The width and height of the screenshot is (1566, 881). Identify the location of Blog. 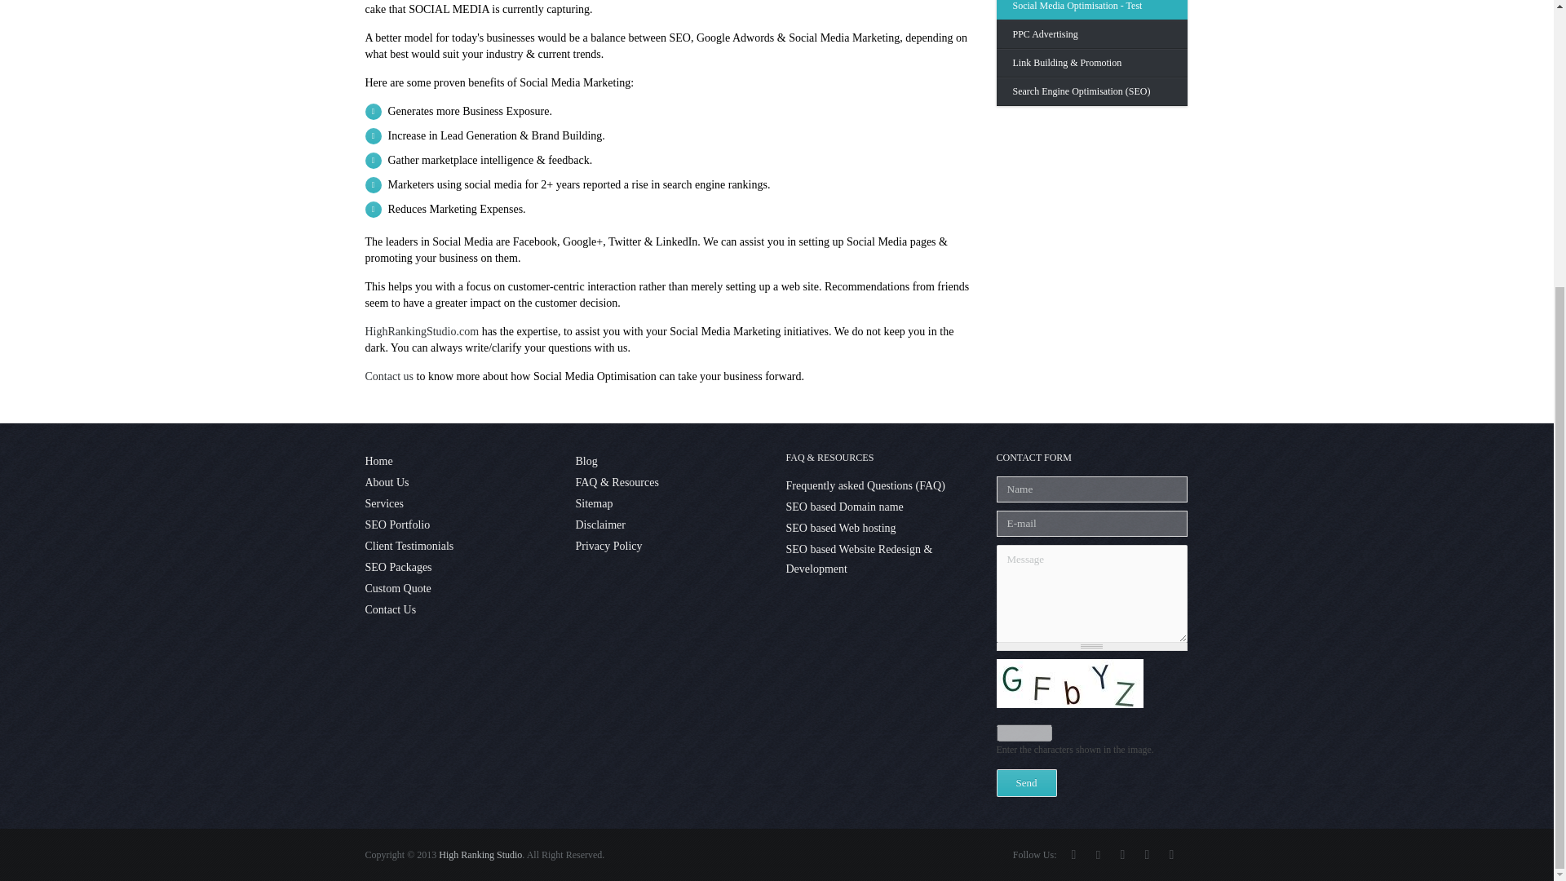
(671, 462).